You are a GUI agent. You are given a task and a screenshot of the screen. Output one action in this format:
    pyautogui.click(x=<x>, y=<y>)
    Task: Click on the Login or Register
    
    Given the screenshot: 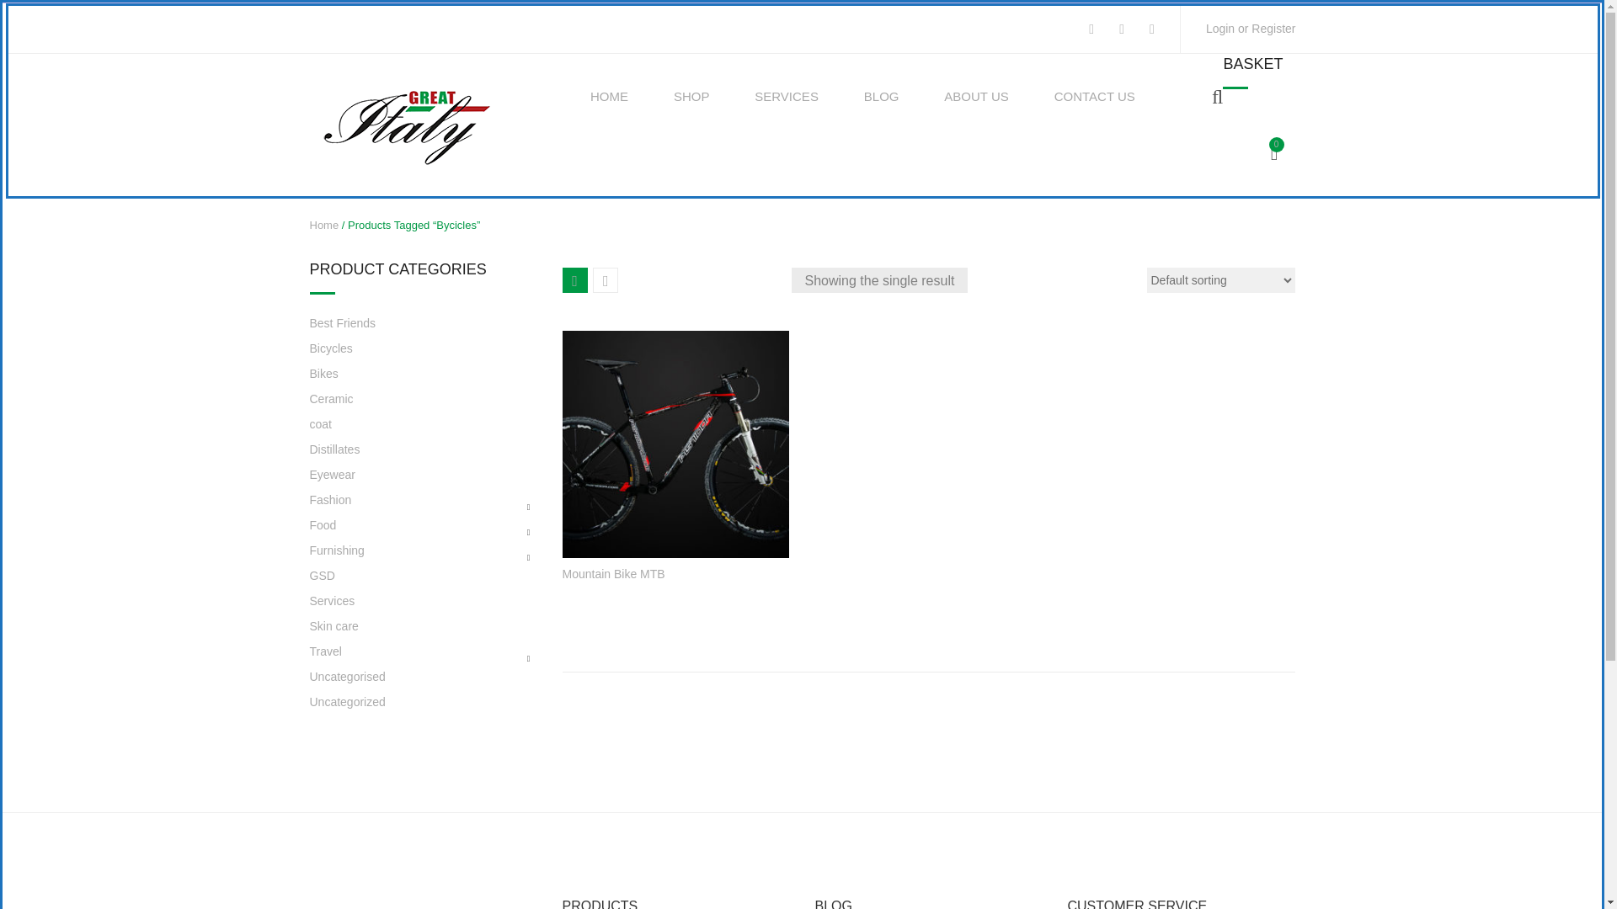 What is the action you would take?
    pyautogui.click(x=1251, y=29)
    